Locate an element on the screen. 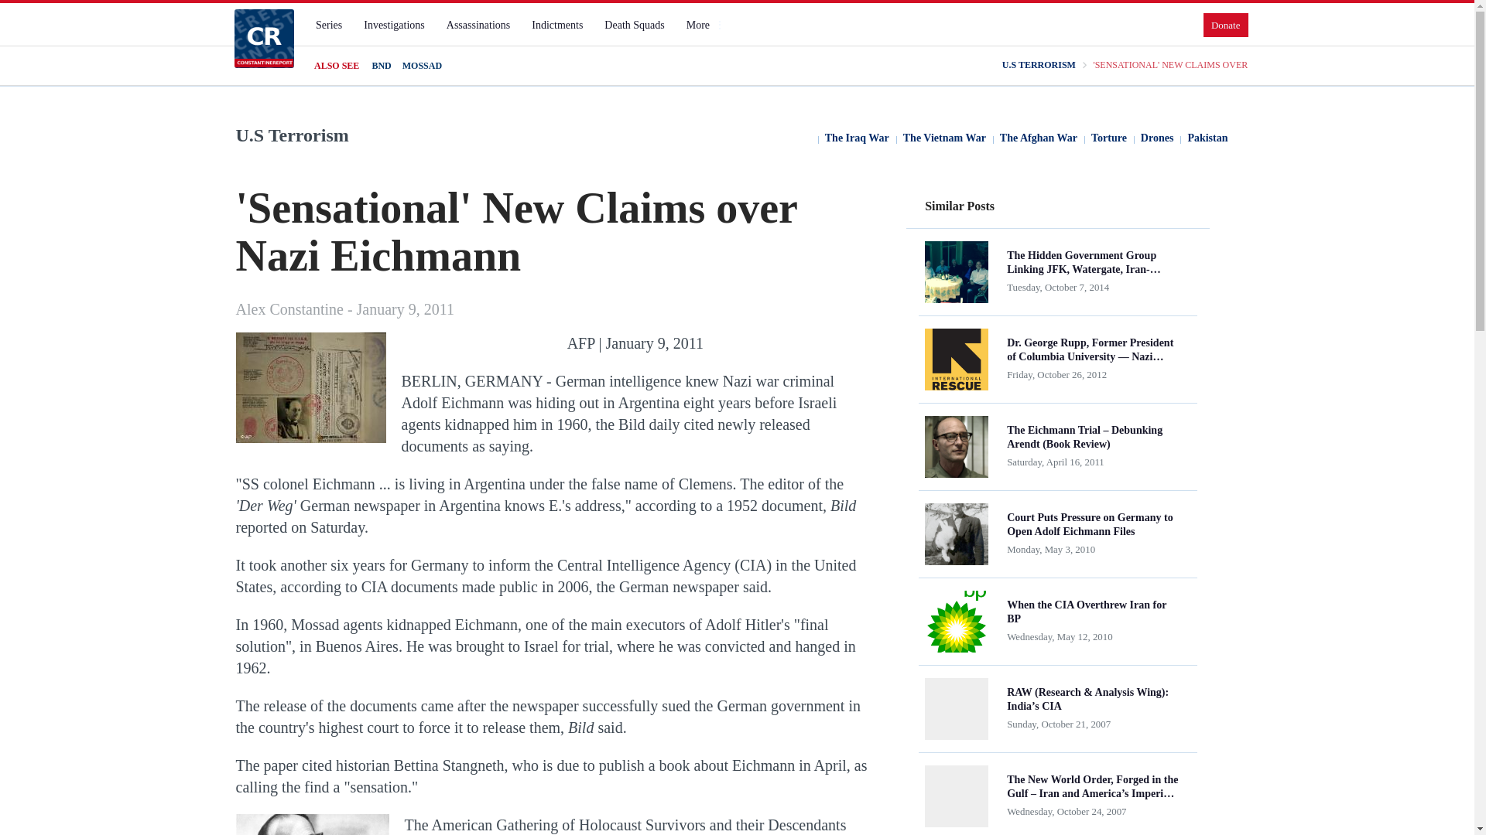 The width and height of the screenshot is (1486, 835). Investigations is located at coordinates (394, 25).